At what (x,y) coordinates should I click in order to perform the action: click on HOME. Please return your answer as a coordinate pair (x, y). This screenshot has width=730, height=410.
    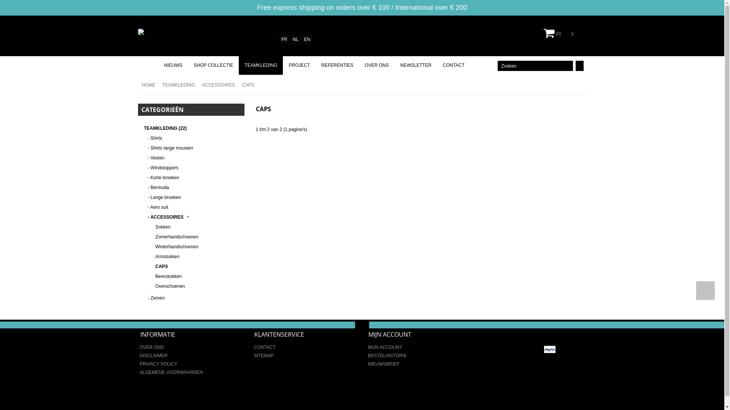
    Looking at the image, I should click on (146, 85).